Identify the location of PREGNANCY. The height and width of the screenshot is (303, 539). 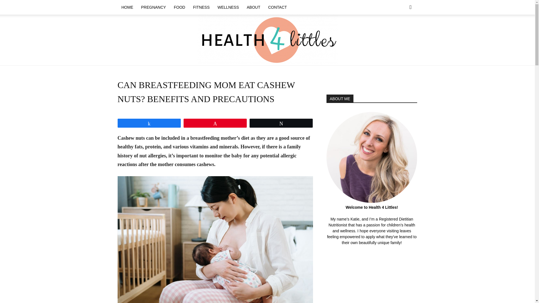
(153, 7).